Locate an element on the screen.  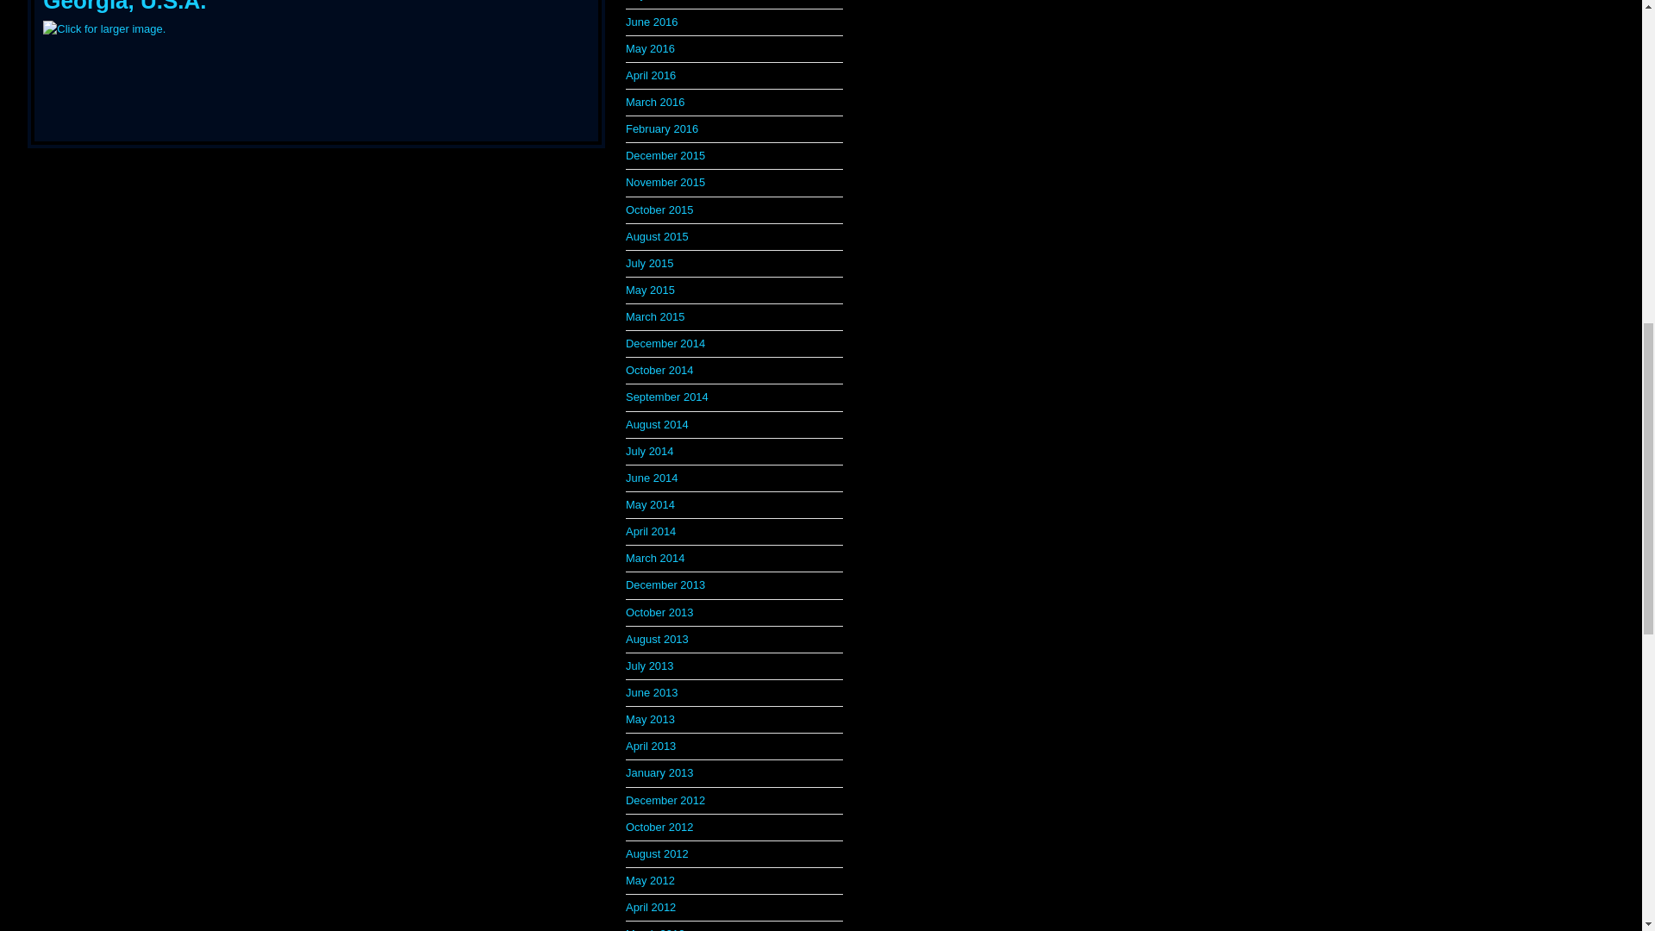
February 2016 is located at coordinates (662, 128).